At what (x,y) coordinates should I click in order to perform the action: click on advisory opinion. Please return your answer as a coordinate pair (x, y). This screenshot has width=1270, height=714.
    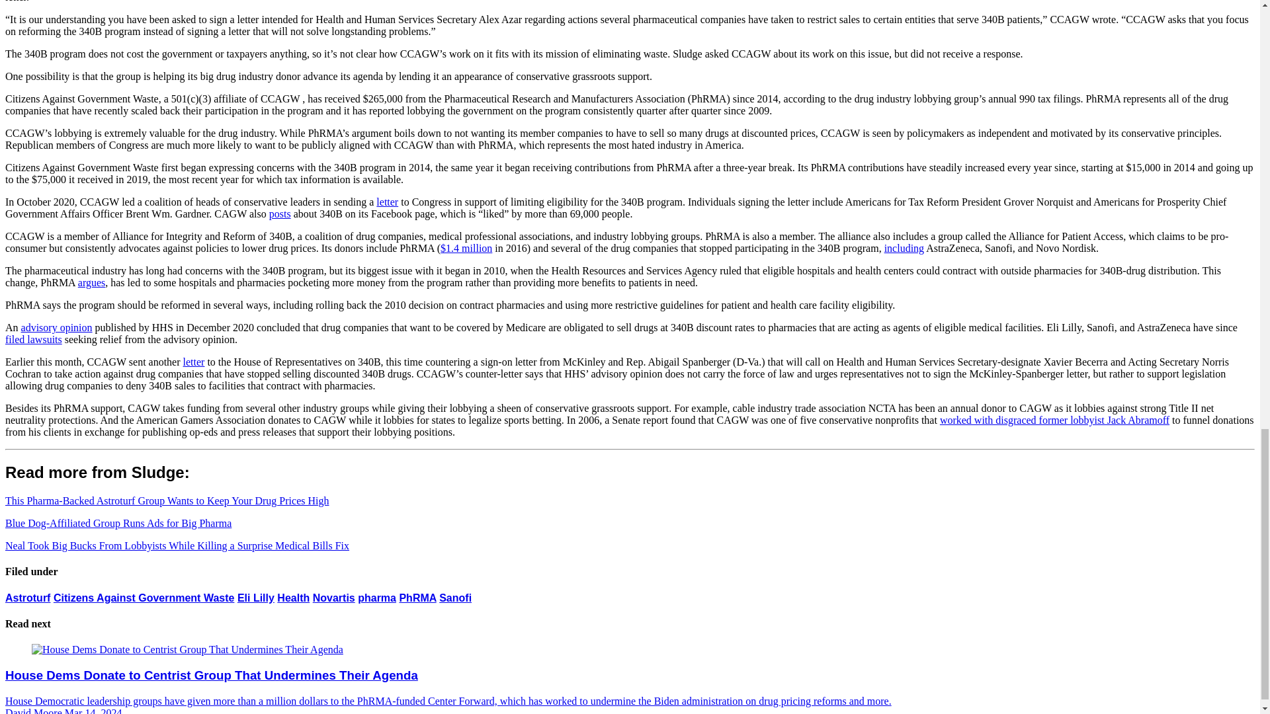
    Looking at the image, I should click on (57, 328).